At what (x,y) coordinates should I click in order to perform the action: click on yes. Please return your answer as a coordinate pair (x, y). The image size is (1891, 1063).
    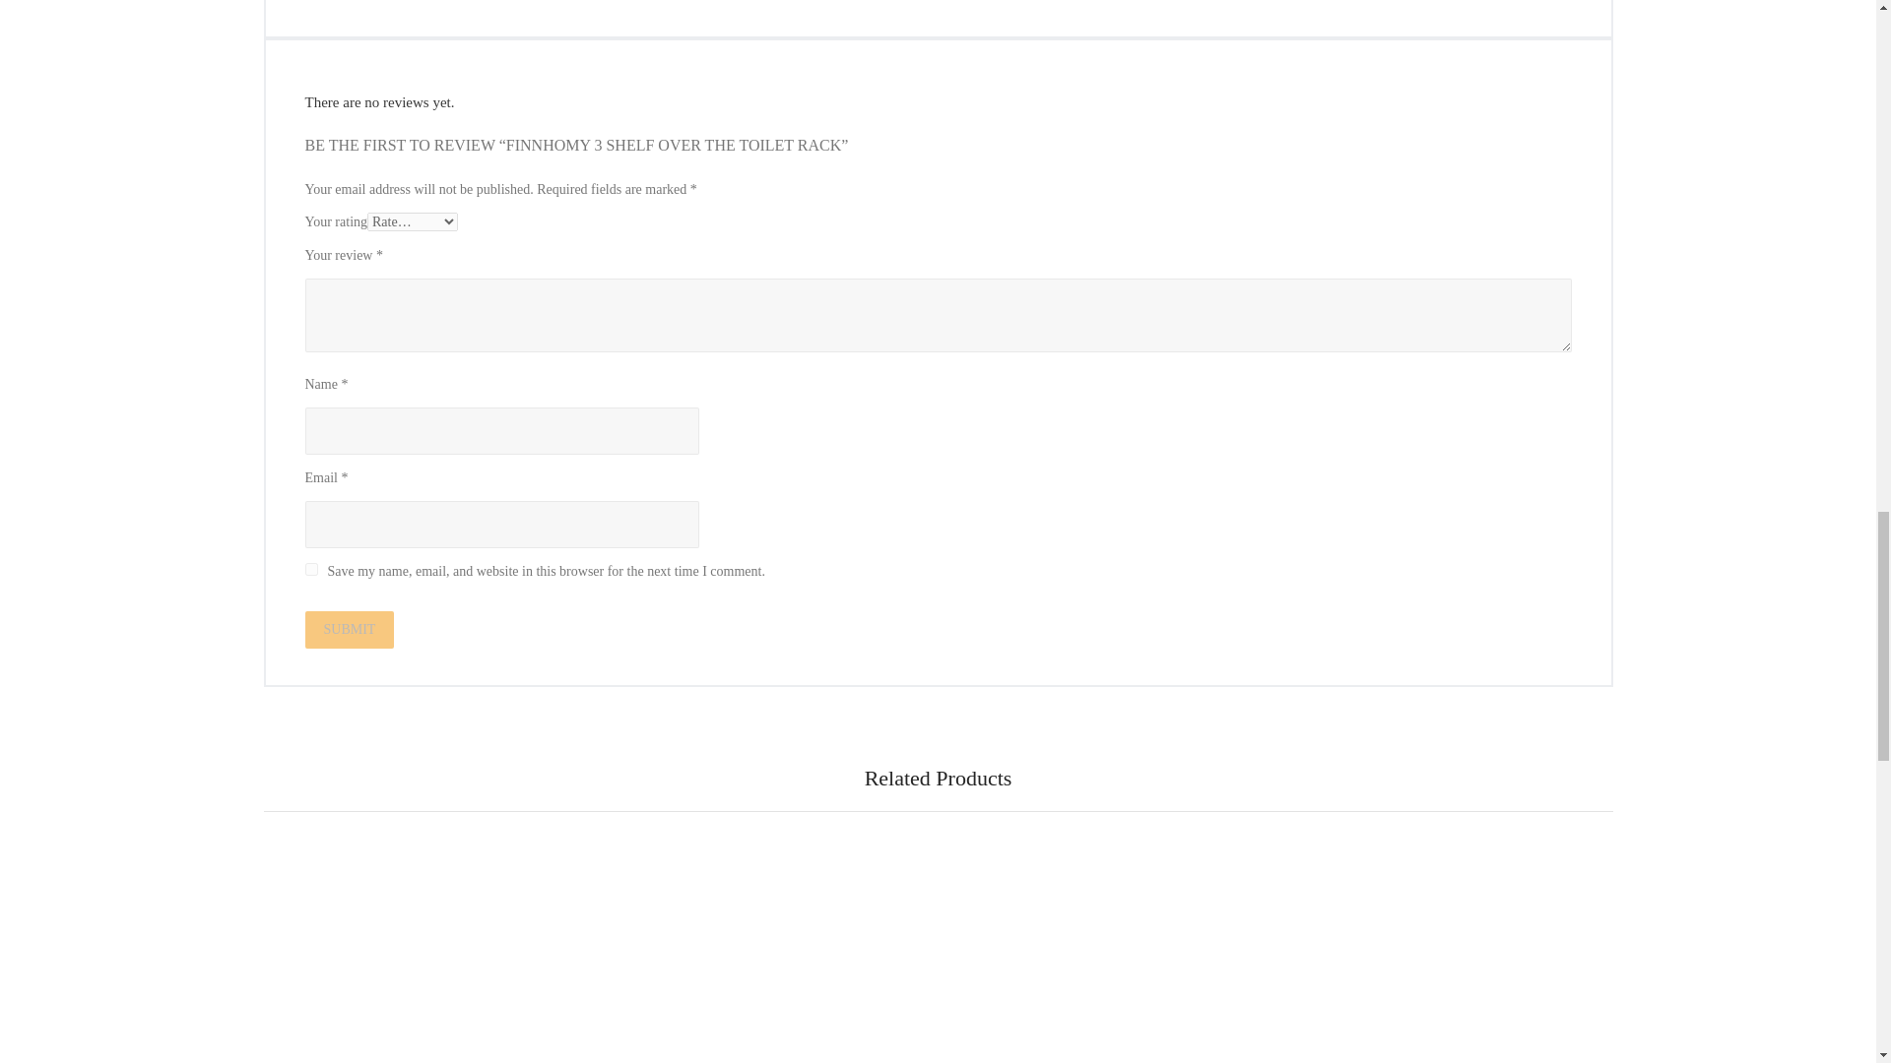
    Looking at the image, I should click on (311, 569).